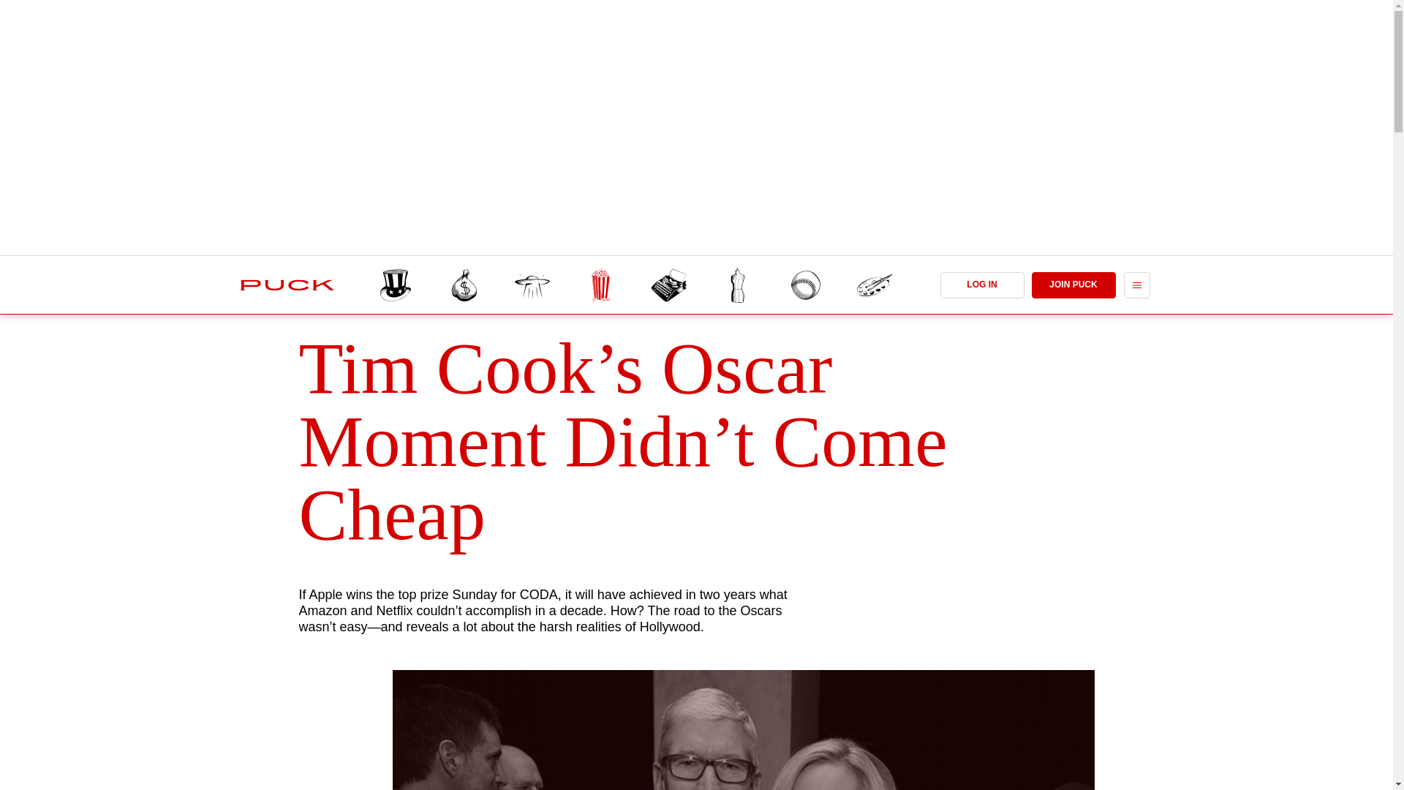 This screenshot has width=1404, height=790. What do you see at coordinates (983, 285) in the screenshot?
I see `LOG IN` at bounding box center [983, 285].